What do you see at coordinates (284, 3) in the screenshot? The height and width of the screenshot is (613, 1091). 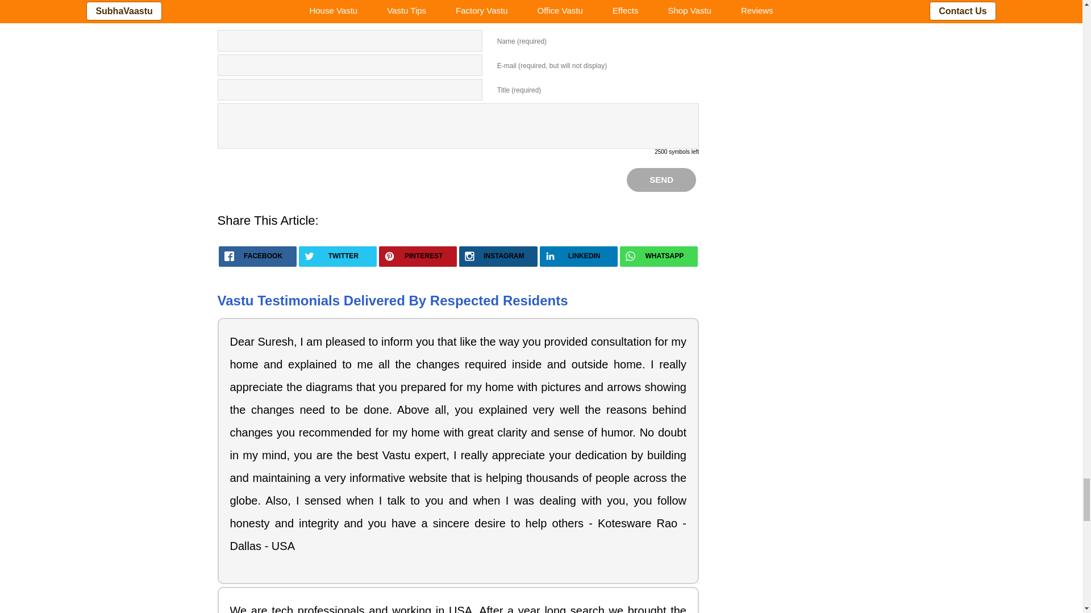 I see `Refresh comments list` at bounding box center [284, 3].